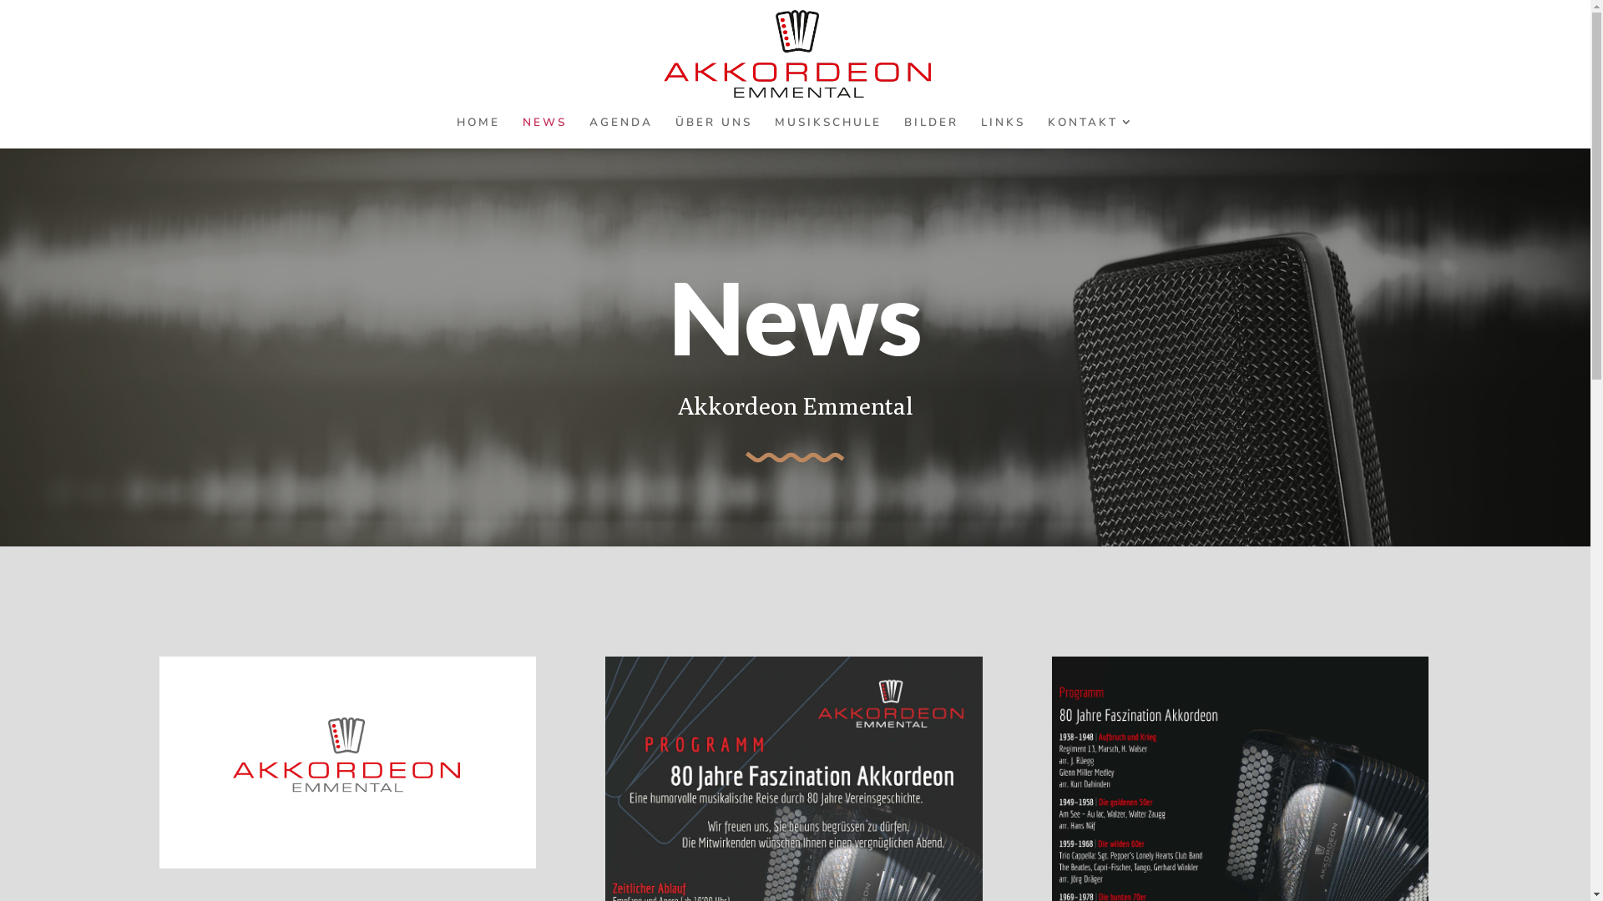 The image size is (1603, 901). I want to click on BILDER, so click(930, 132).